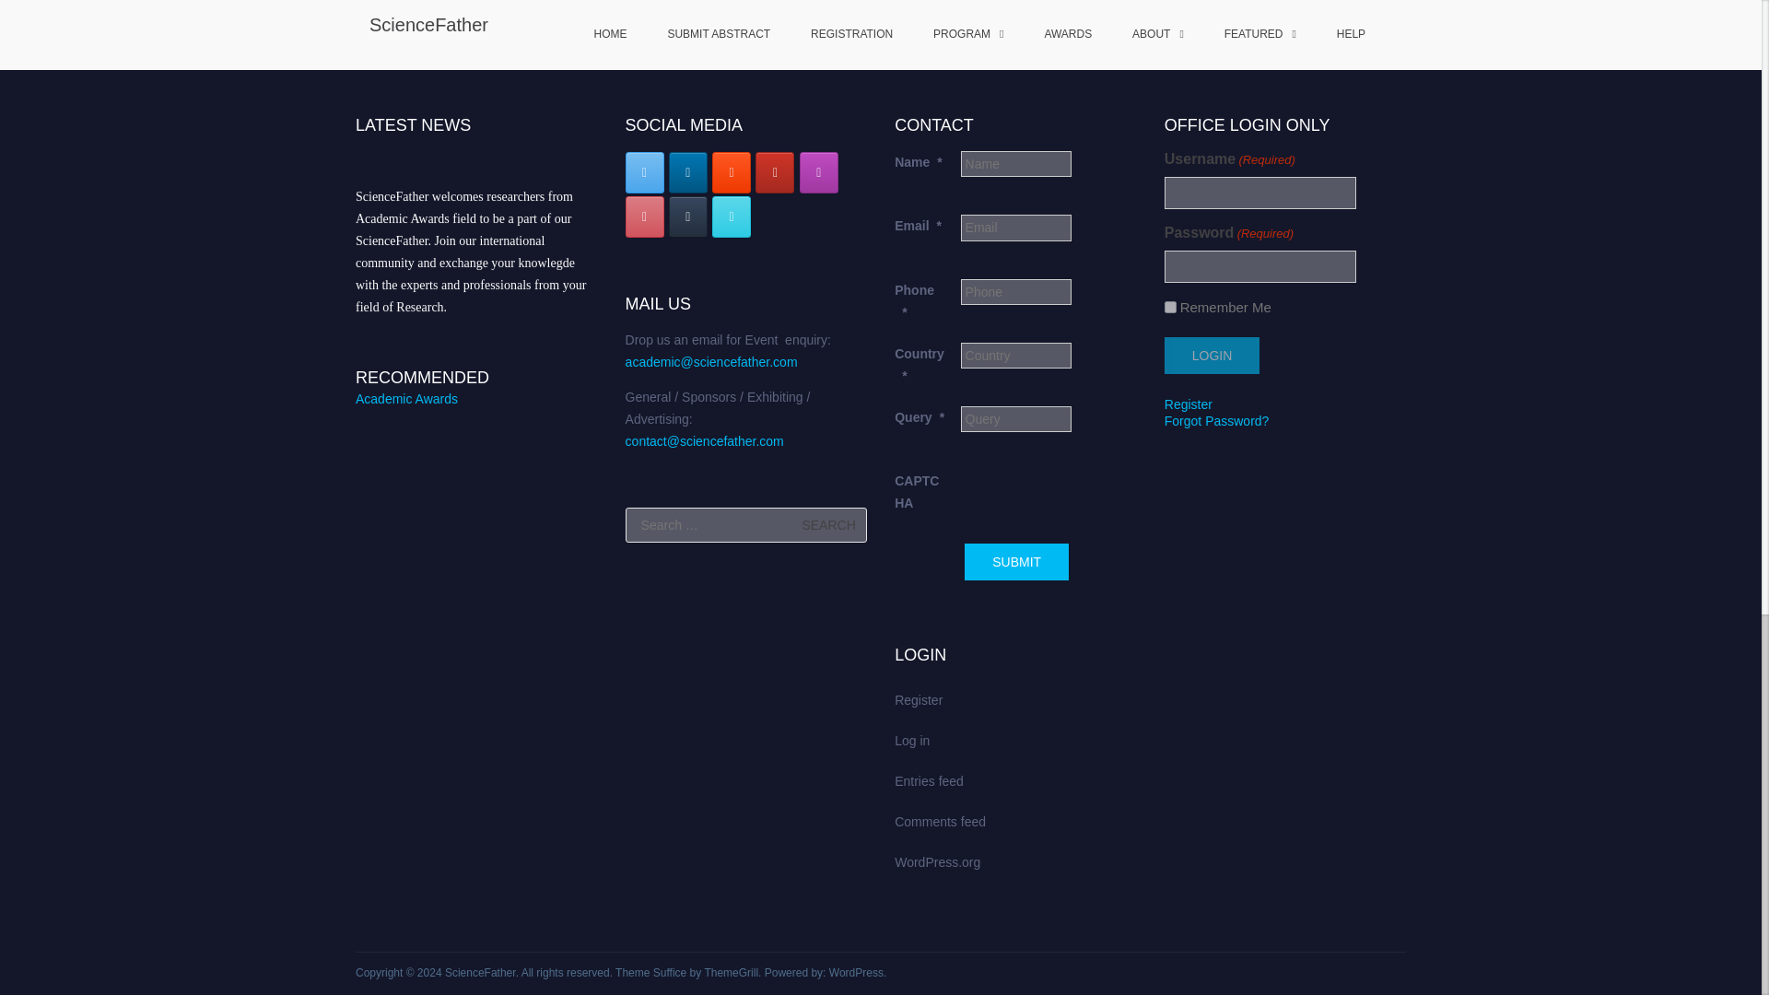  Describe the element at coordinates (732, 217) in the screenshot. I see `ScienceFather on Facebook` at that location.